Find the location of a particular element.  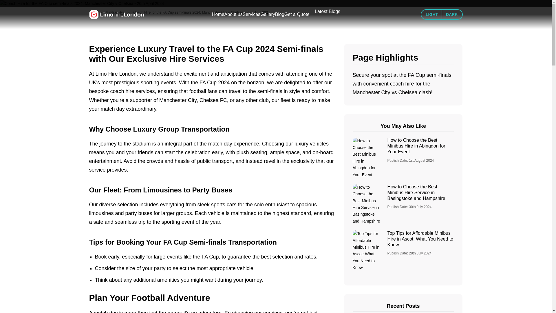

Get a Quote is located at coordinates (297, 14).